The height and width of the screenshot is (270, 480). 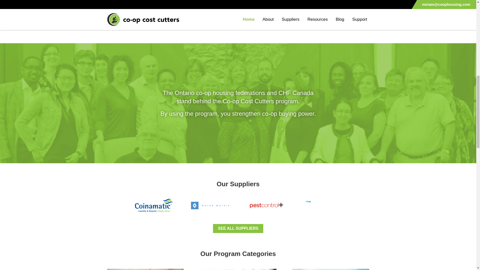 What do you see at coordinates (322, 205) in the screenshot?
I see `NewViews for Non-Profit Housing` at bounding box center [322, 205].